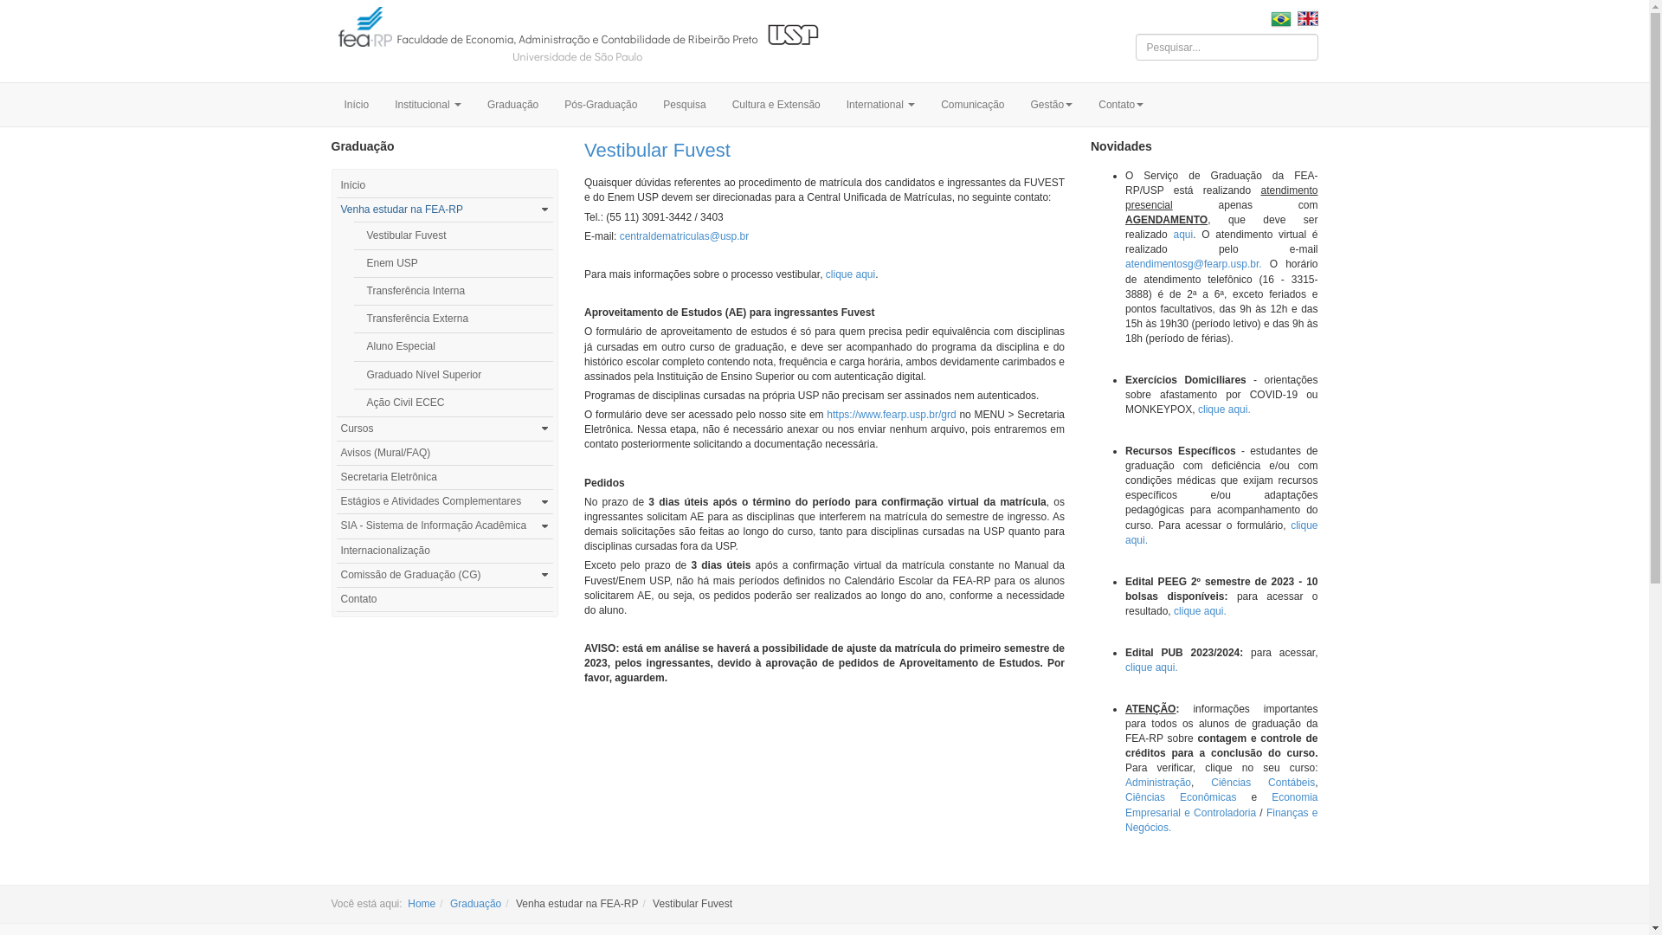 This screenshot has width=1662, height=935. Describe the element at coordinates (1222, 805) in the screenshot. I see `Economia Empresarial e Controladoria` at that location.